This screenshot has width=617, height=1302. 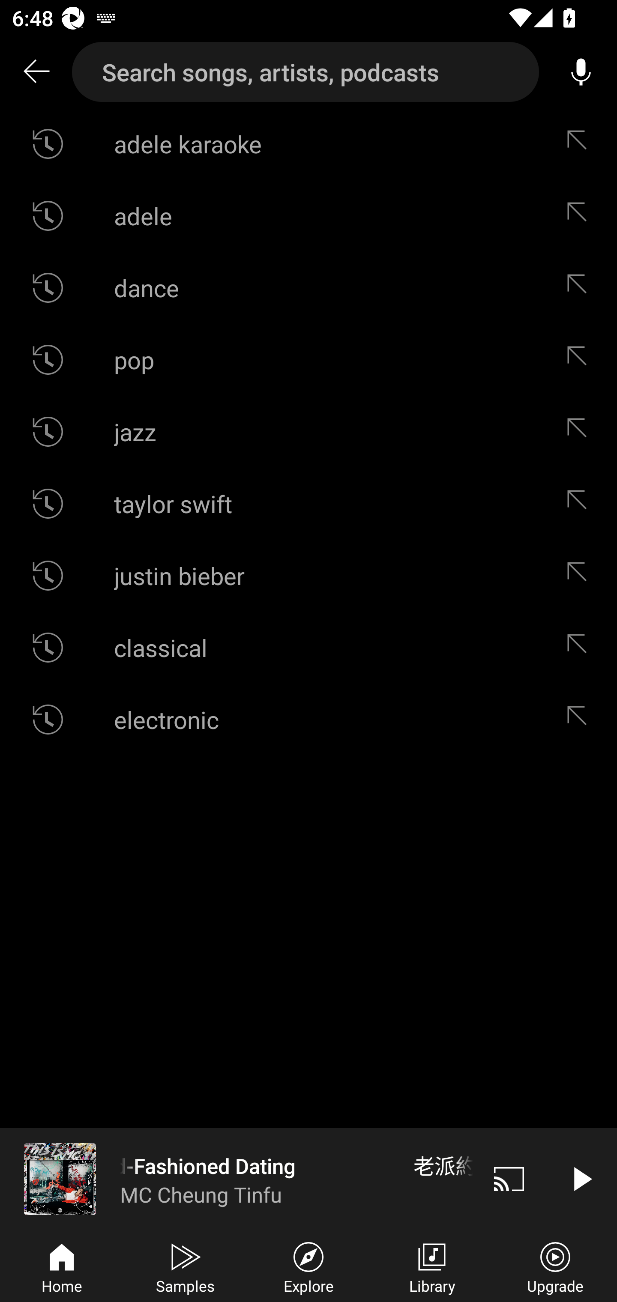 I want to click on Explore, so click(x=308, y=1266).